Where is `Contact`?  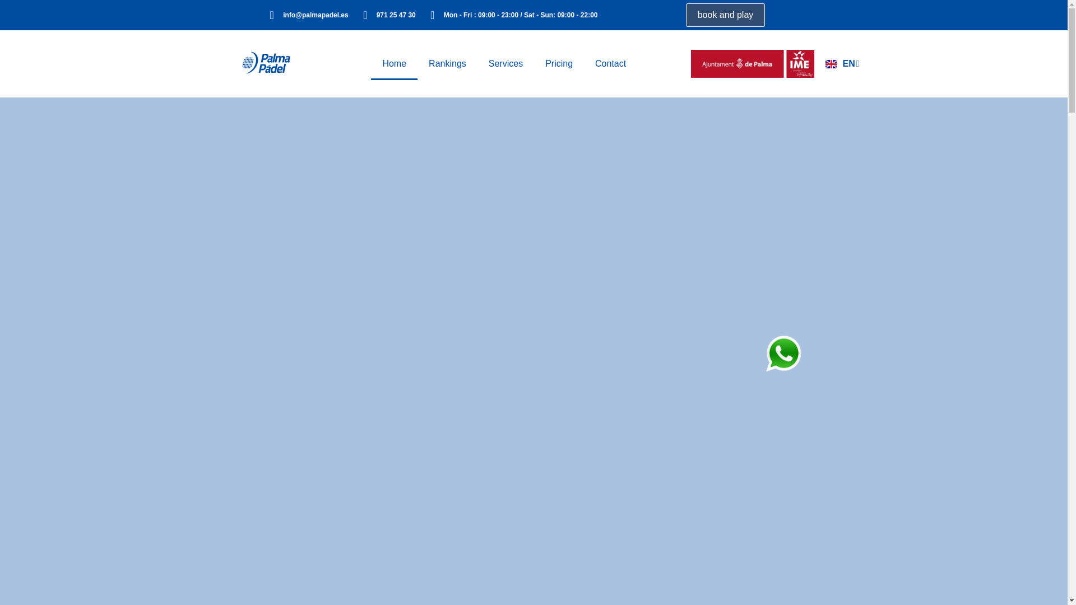
Contact is located at coordinates (610, 64).